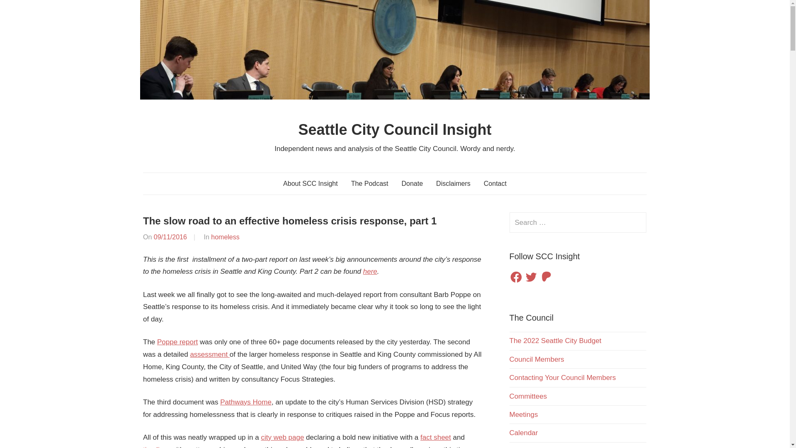 This screenshot has width=796, height=448. What do you see at coordinates (370, 183) in the screenshot?
I see `The Podcast` at bounding box center [370, 183].